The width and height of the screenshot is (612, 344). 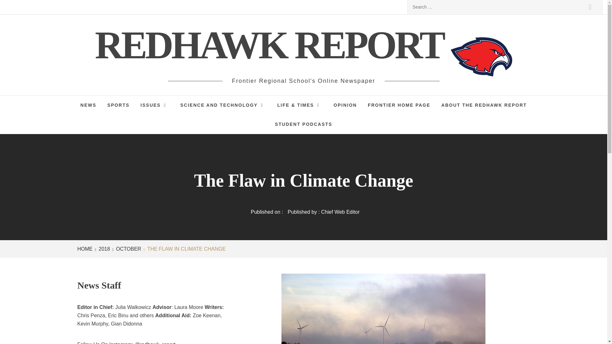 I want to click on HOME, so click(x=86, y=249).